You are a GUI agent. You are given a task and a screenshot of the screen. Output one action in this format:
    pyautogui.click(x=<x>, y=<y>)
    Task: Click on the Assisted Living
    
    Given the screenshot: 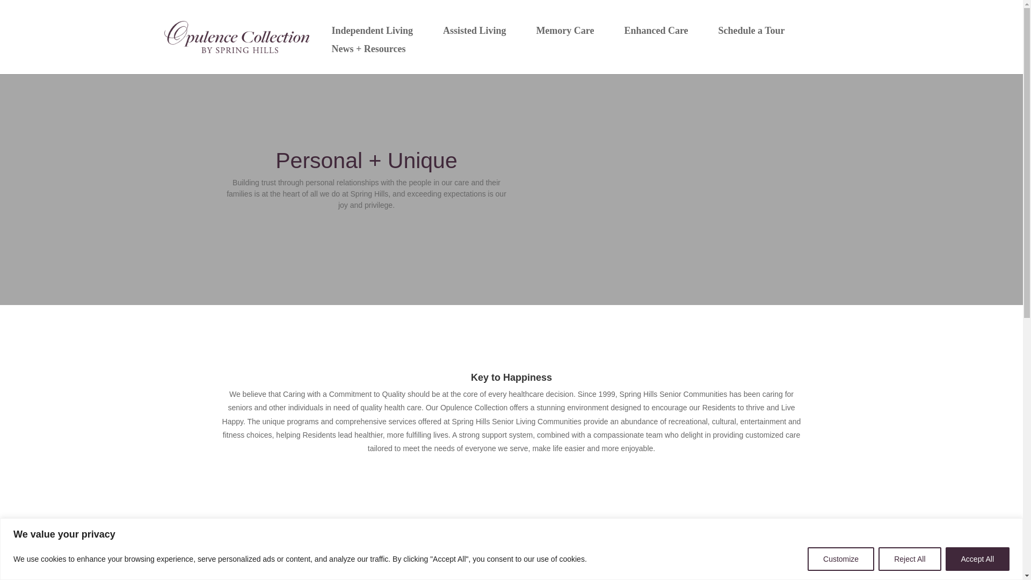 What is the action you would take?
    pyautogui.click(x=475, y=30)
    